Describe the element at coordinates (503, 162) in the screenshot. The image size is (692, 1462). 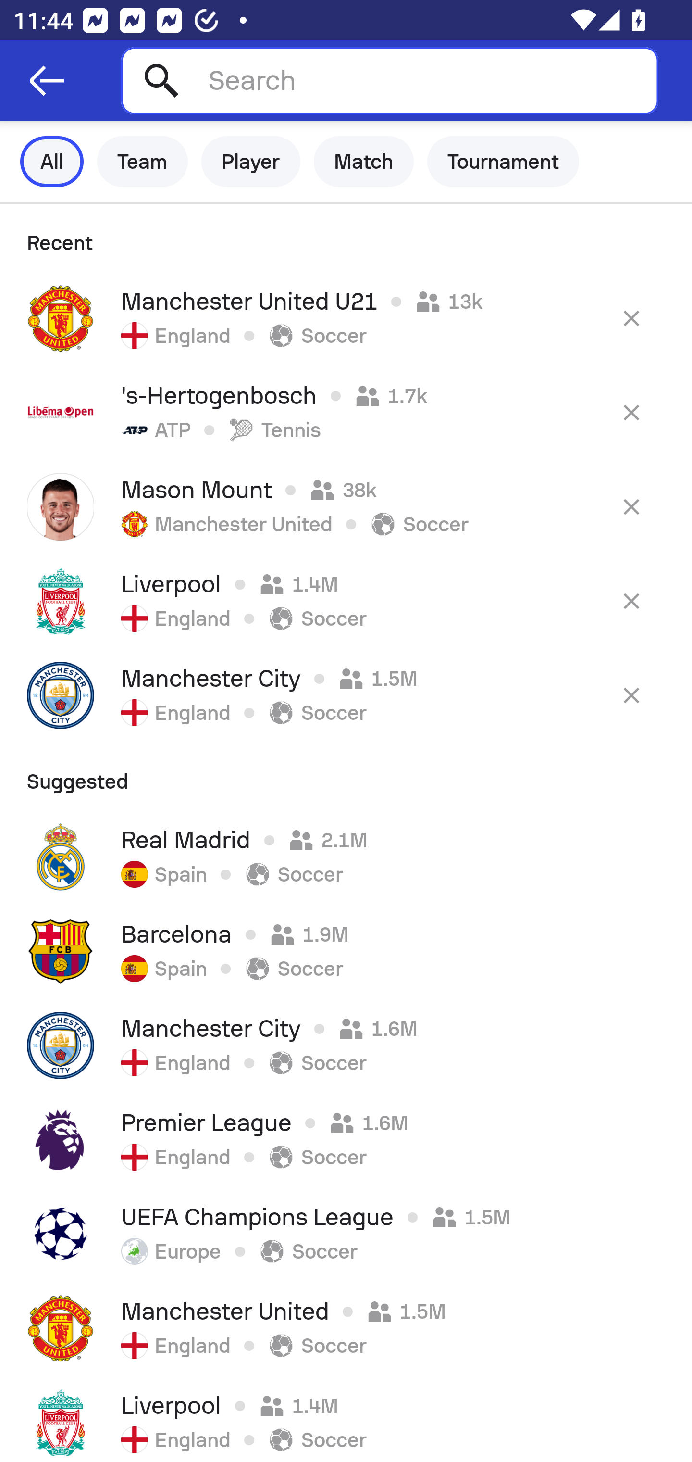
I see `Tournament` at that location.